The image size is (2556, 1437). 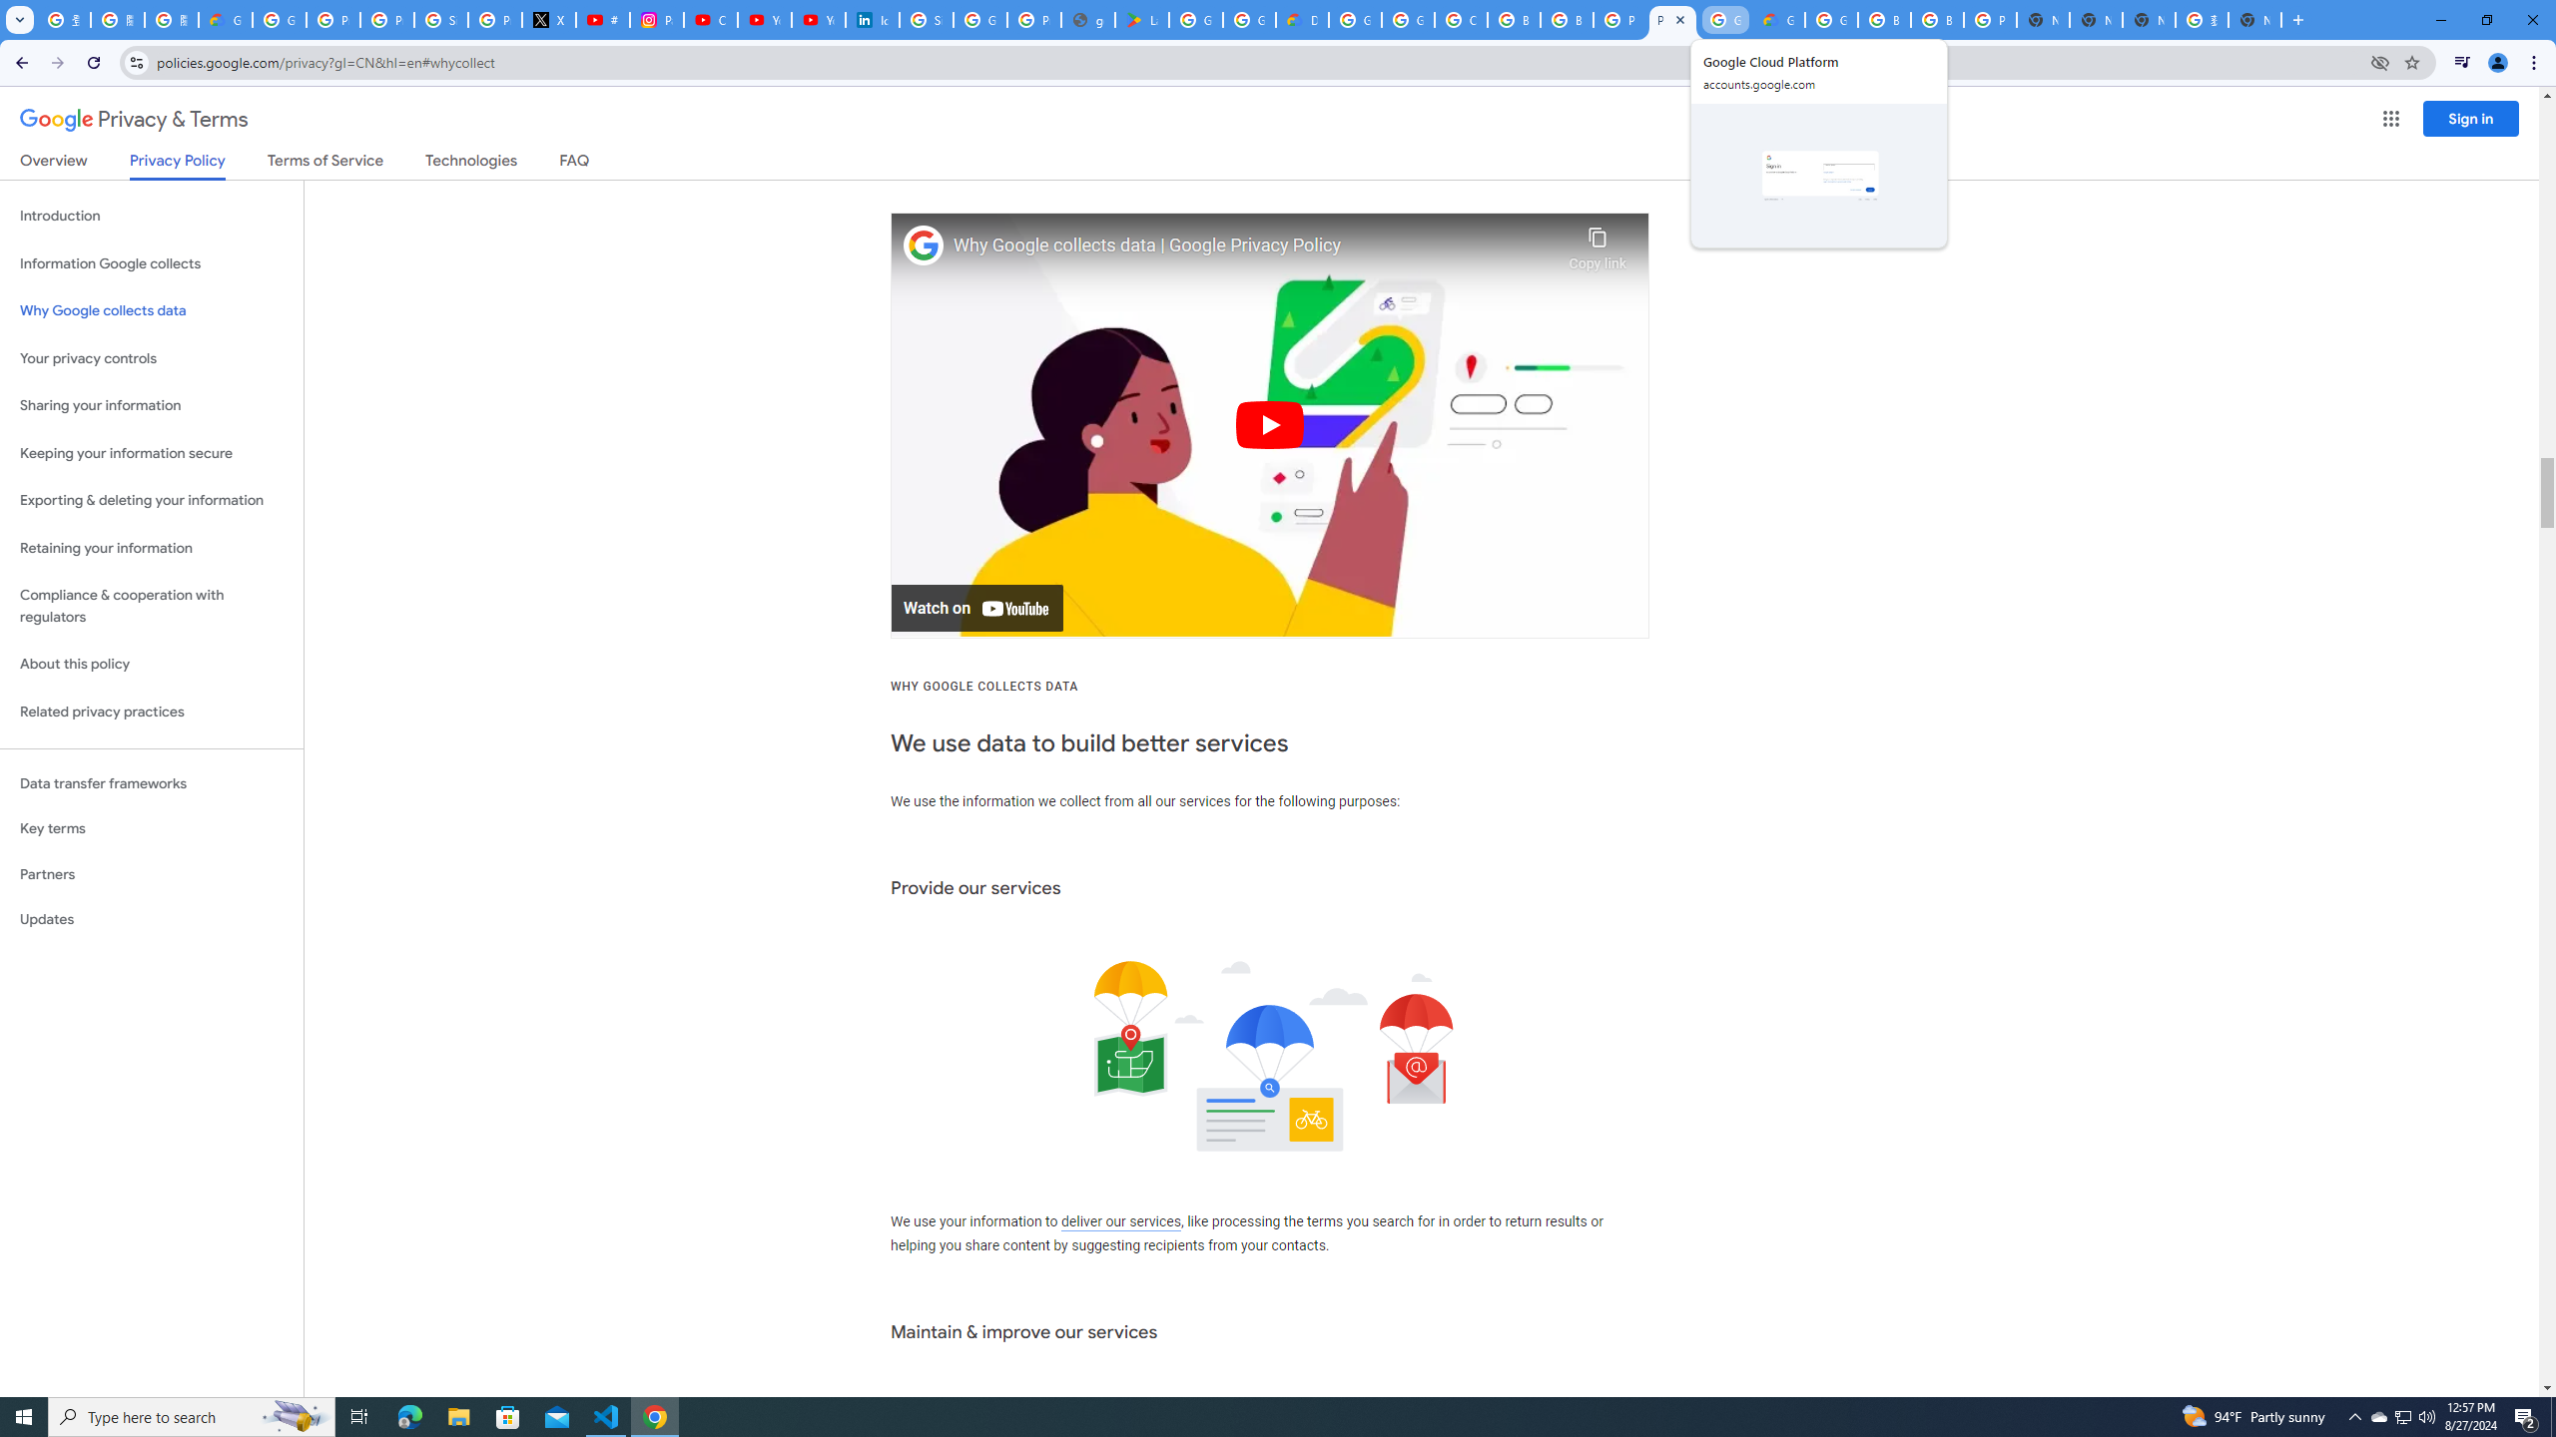 I want to click on Watch on YouTube, so click(x=976, y=609).